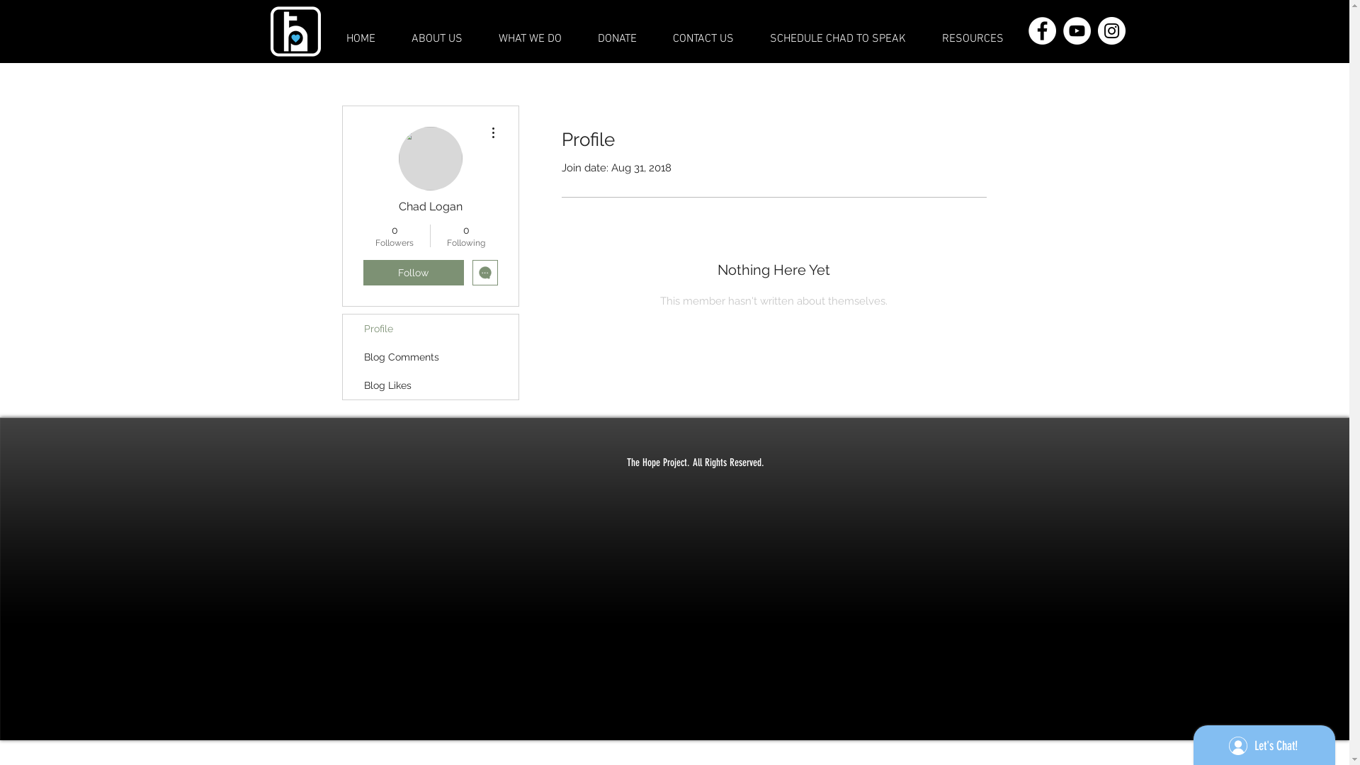 Image resolution: width=1360 pixels, height=765 pixels. Describe the element at coordinates (431, 357) in the screenshot. I see `Blog Comments` at that location.